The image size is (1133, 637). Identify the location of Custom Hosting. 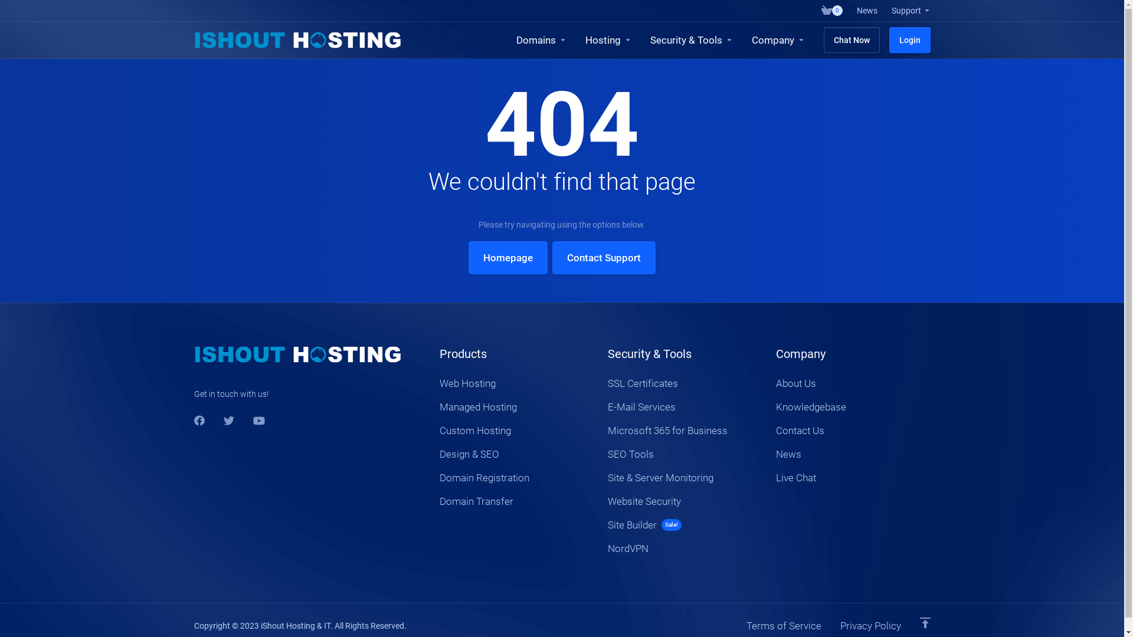
(517, 431).